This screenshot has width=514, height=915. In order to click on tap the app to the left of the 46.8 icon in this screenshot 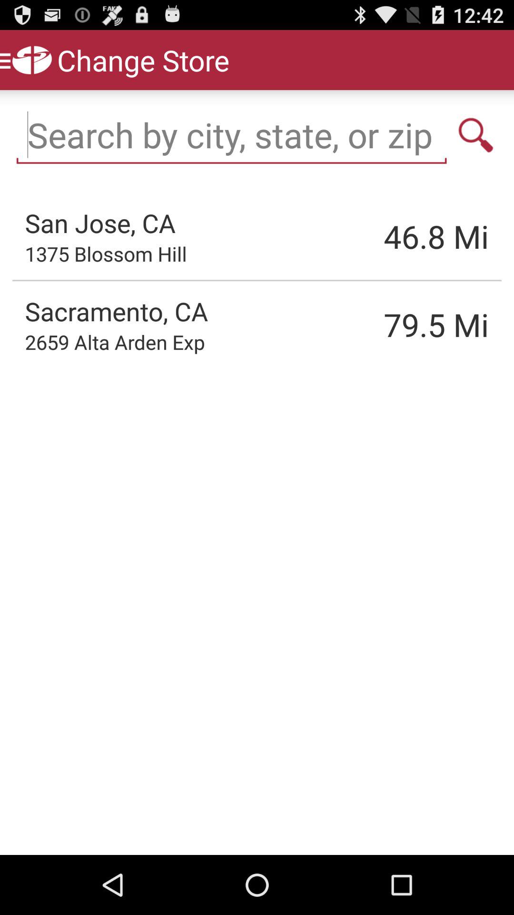, I will do `click(106, 254)`.